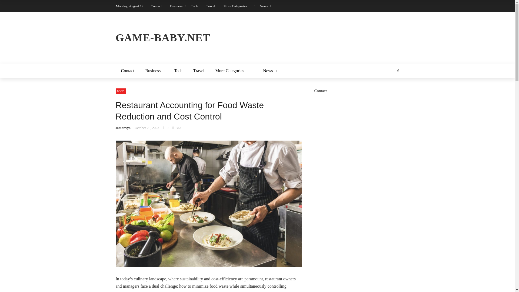  I want to click on Tech, so click(194, 6).